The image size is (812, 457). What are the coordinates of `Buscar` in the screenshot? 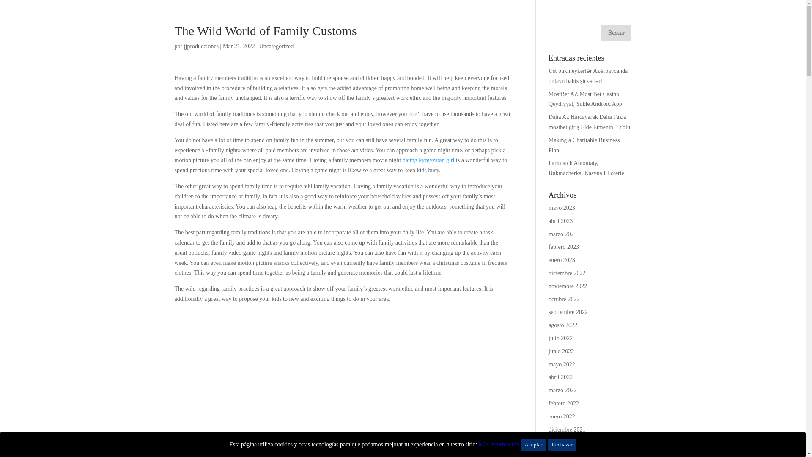 It's located at (616, 33).